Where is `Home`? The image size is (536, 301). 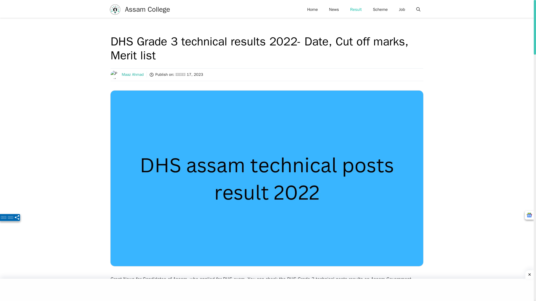
Home is located at coordinates (312, 9).